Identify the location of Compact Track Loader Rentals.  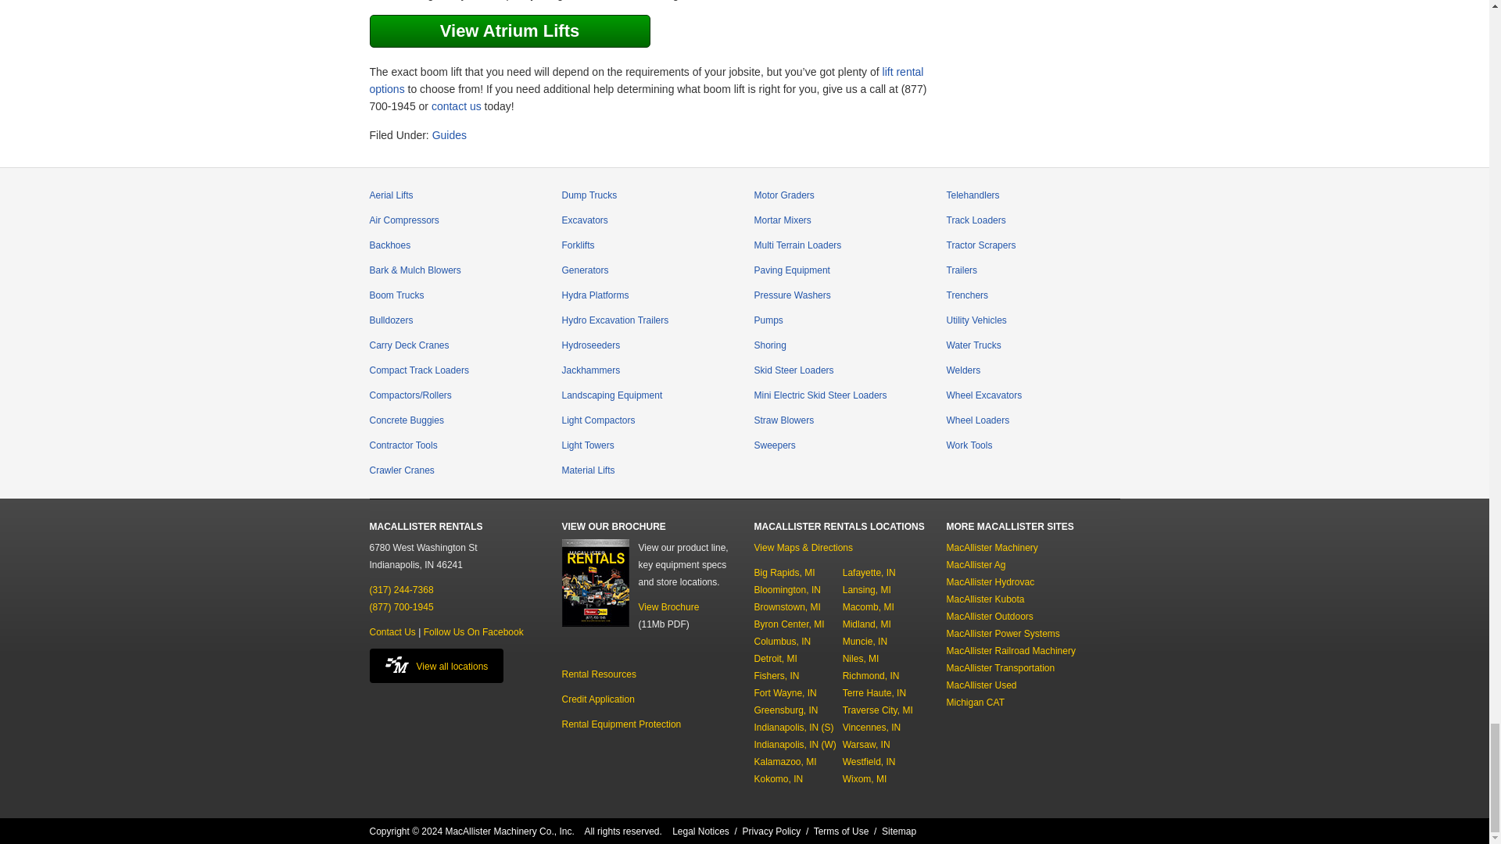
(419, 370).